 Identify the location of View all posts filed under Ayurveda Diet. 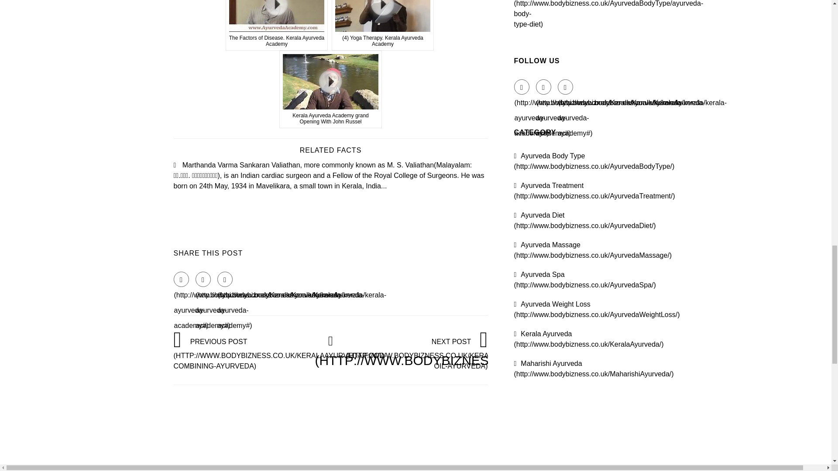
(585, 220).